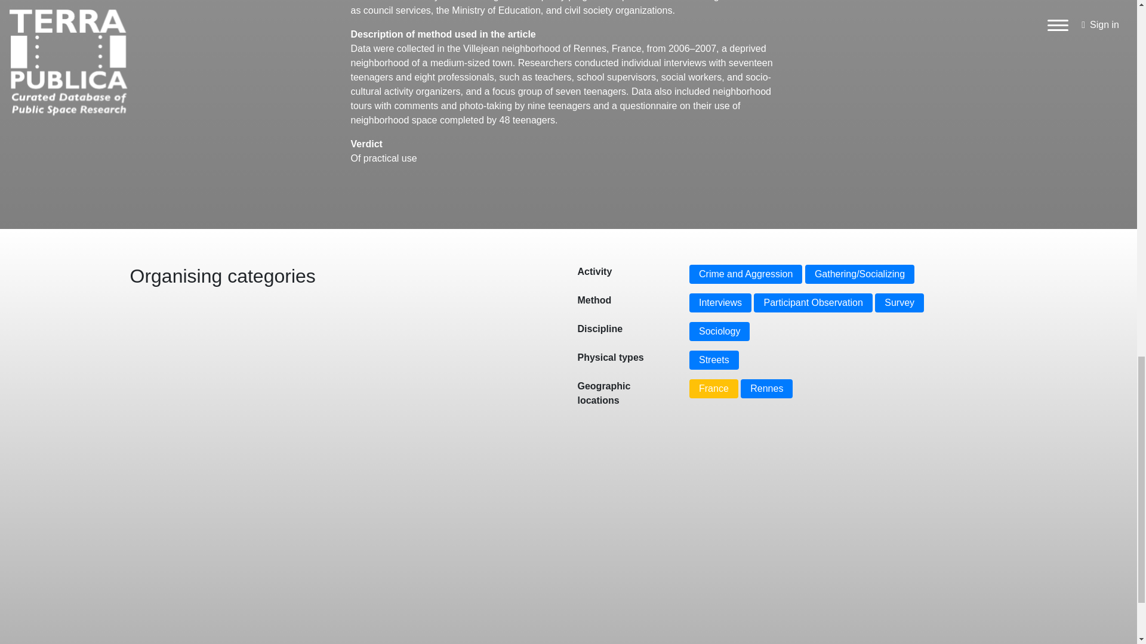  I want to click on Rennes, so click(766, 389).